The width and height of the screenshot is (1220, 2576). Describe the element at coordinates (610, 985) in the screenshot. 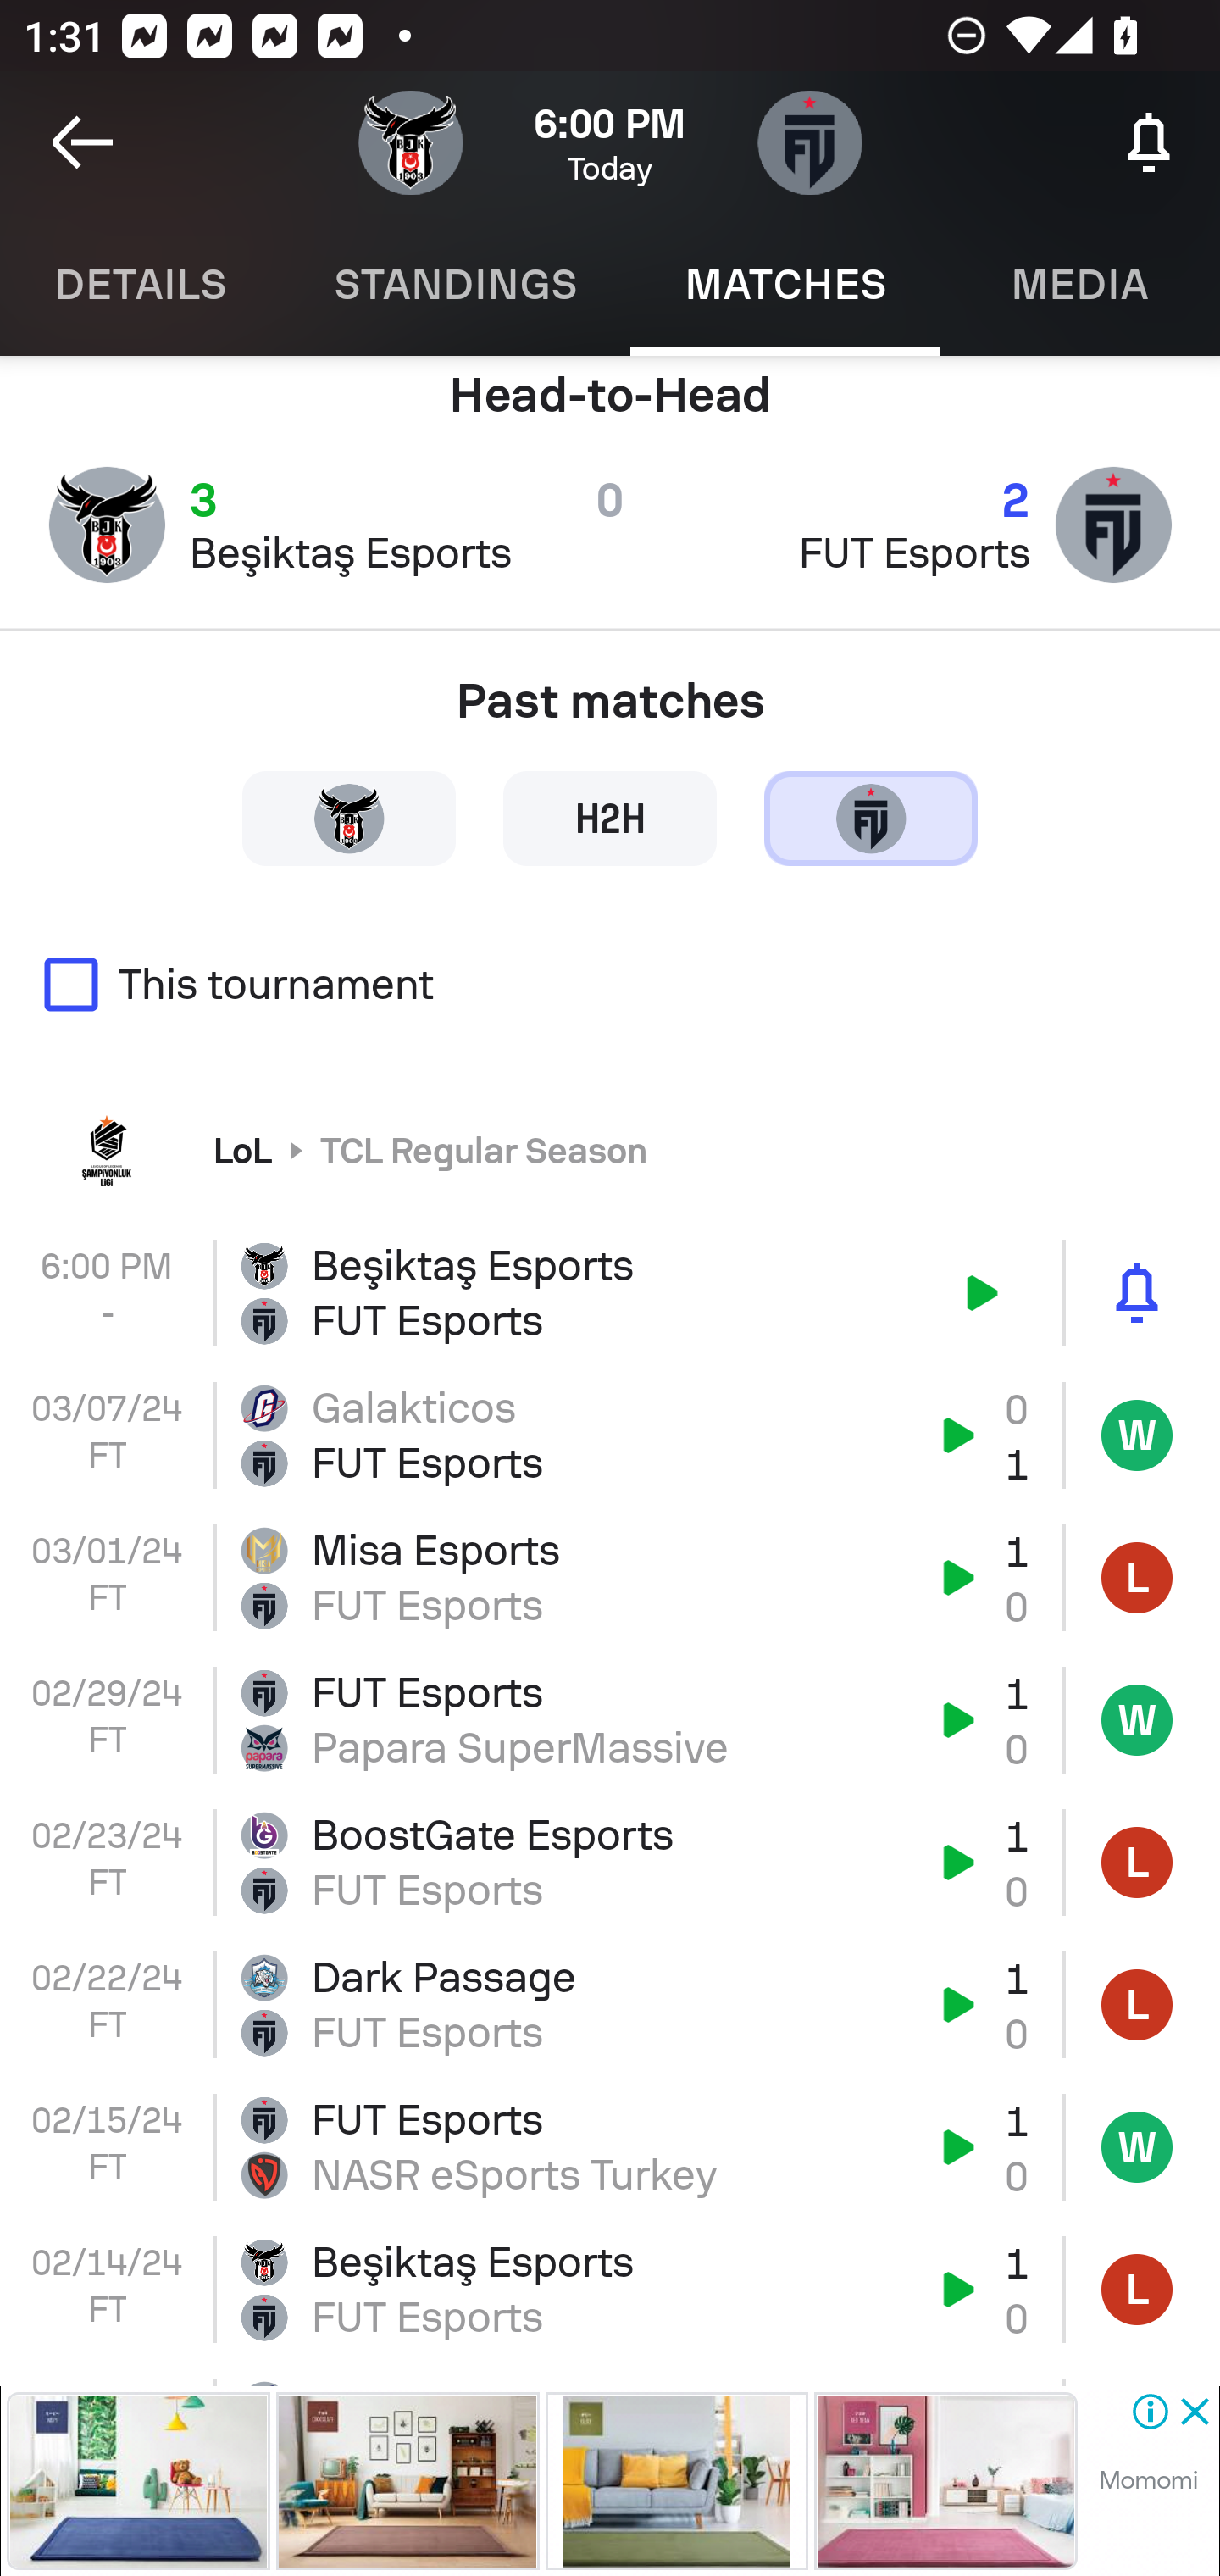

I see `This tournament` at that location.